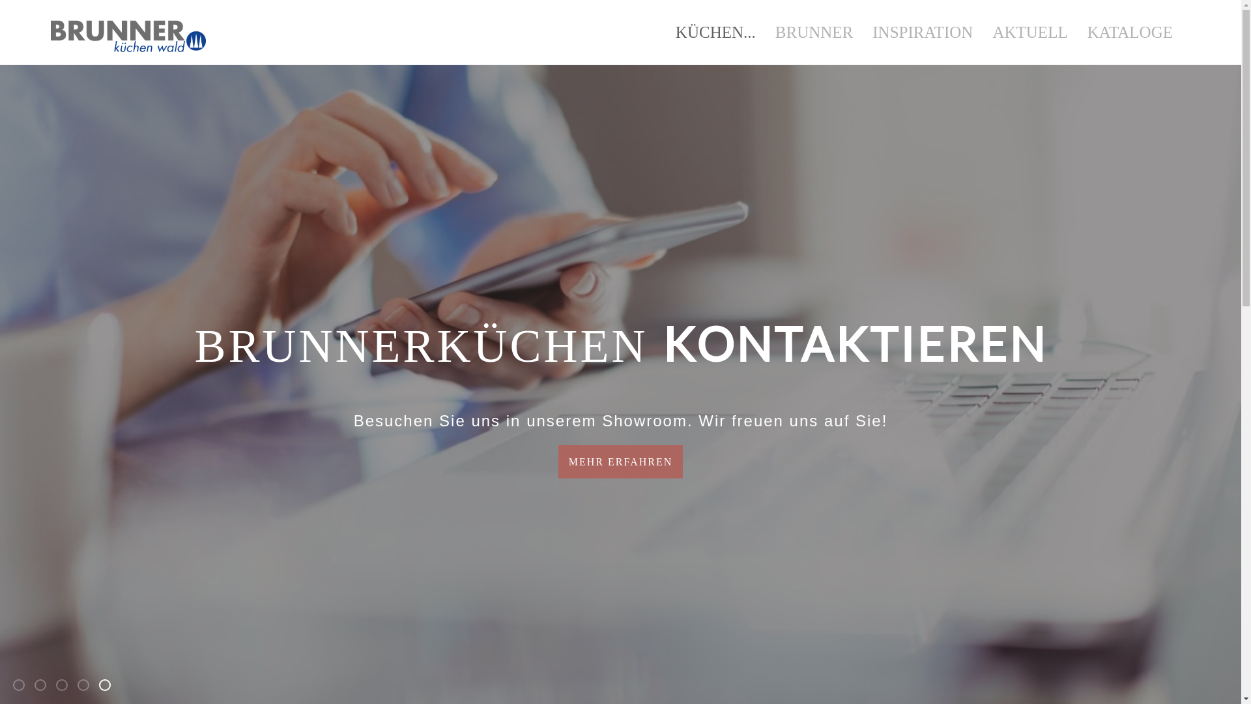 The height and width of the screenshot is (704, 1251). What do you see at coordinates (1130, 33) in the screenshot?
I see `KATALOGE` at bounding box center [1130, 33].